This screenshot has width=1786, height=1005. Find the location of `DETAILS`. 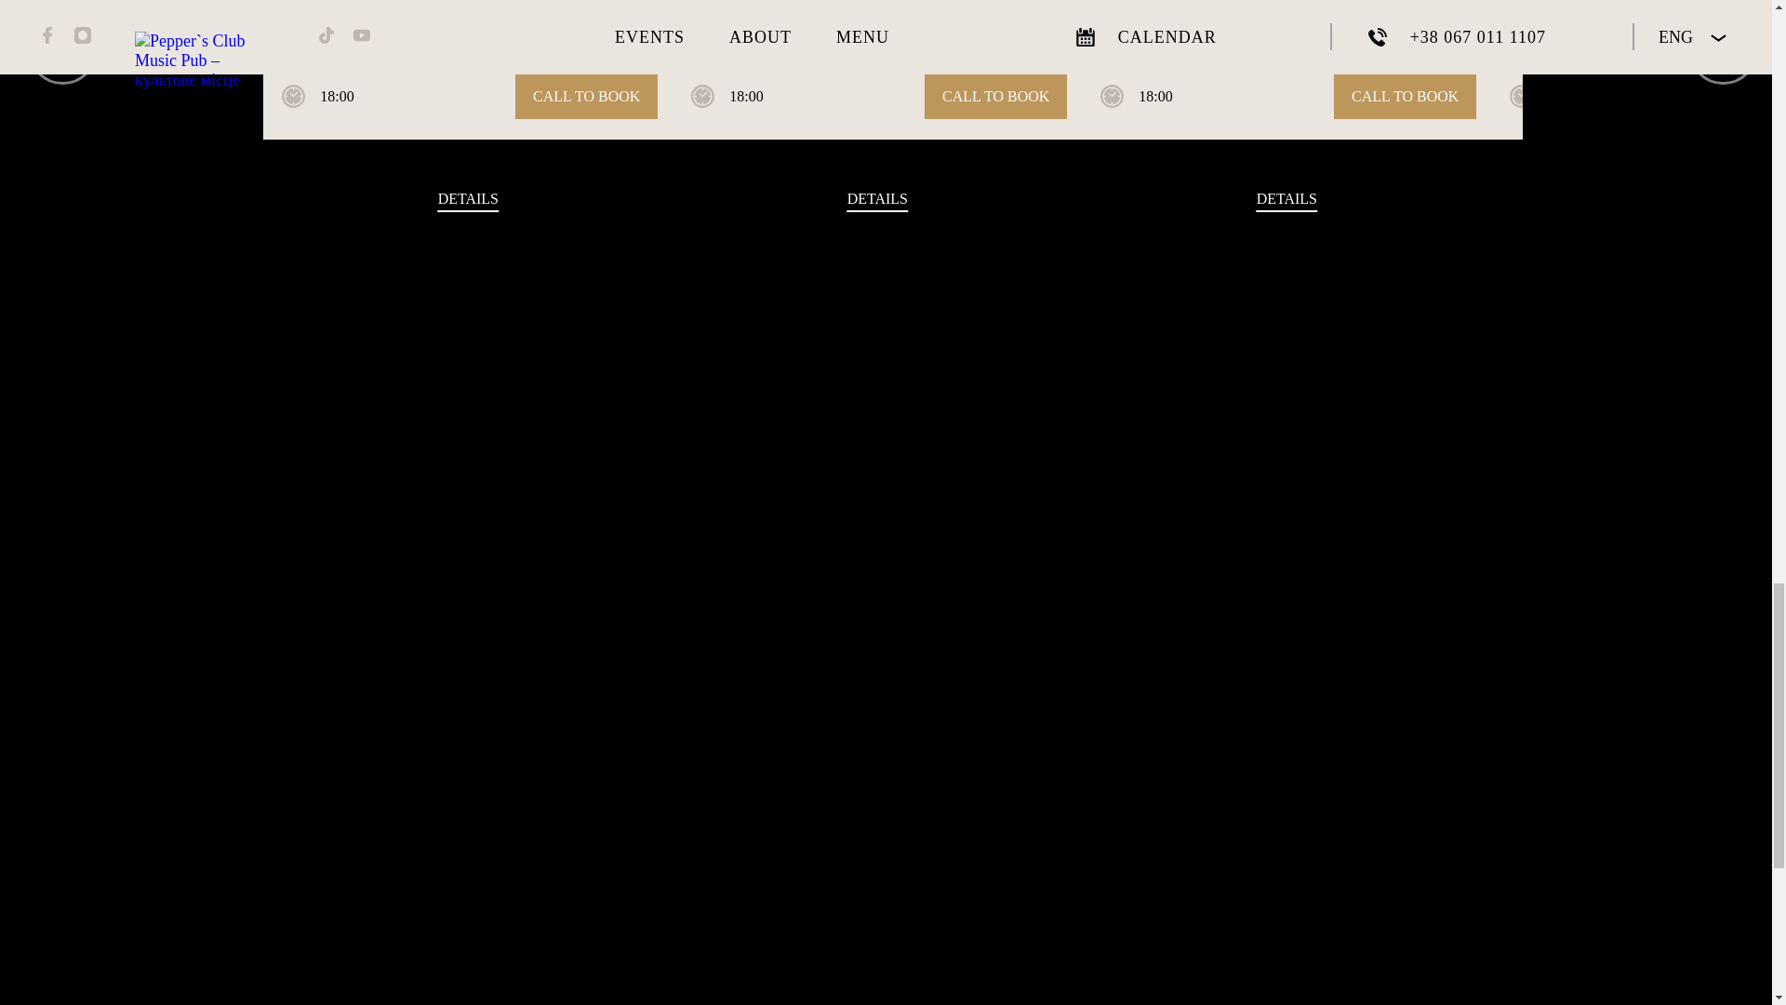

DETAILS is located at coordinates (876, 199).